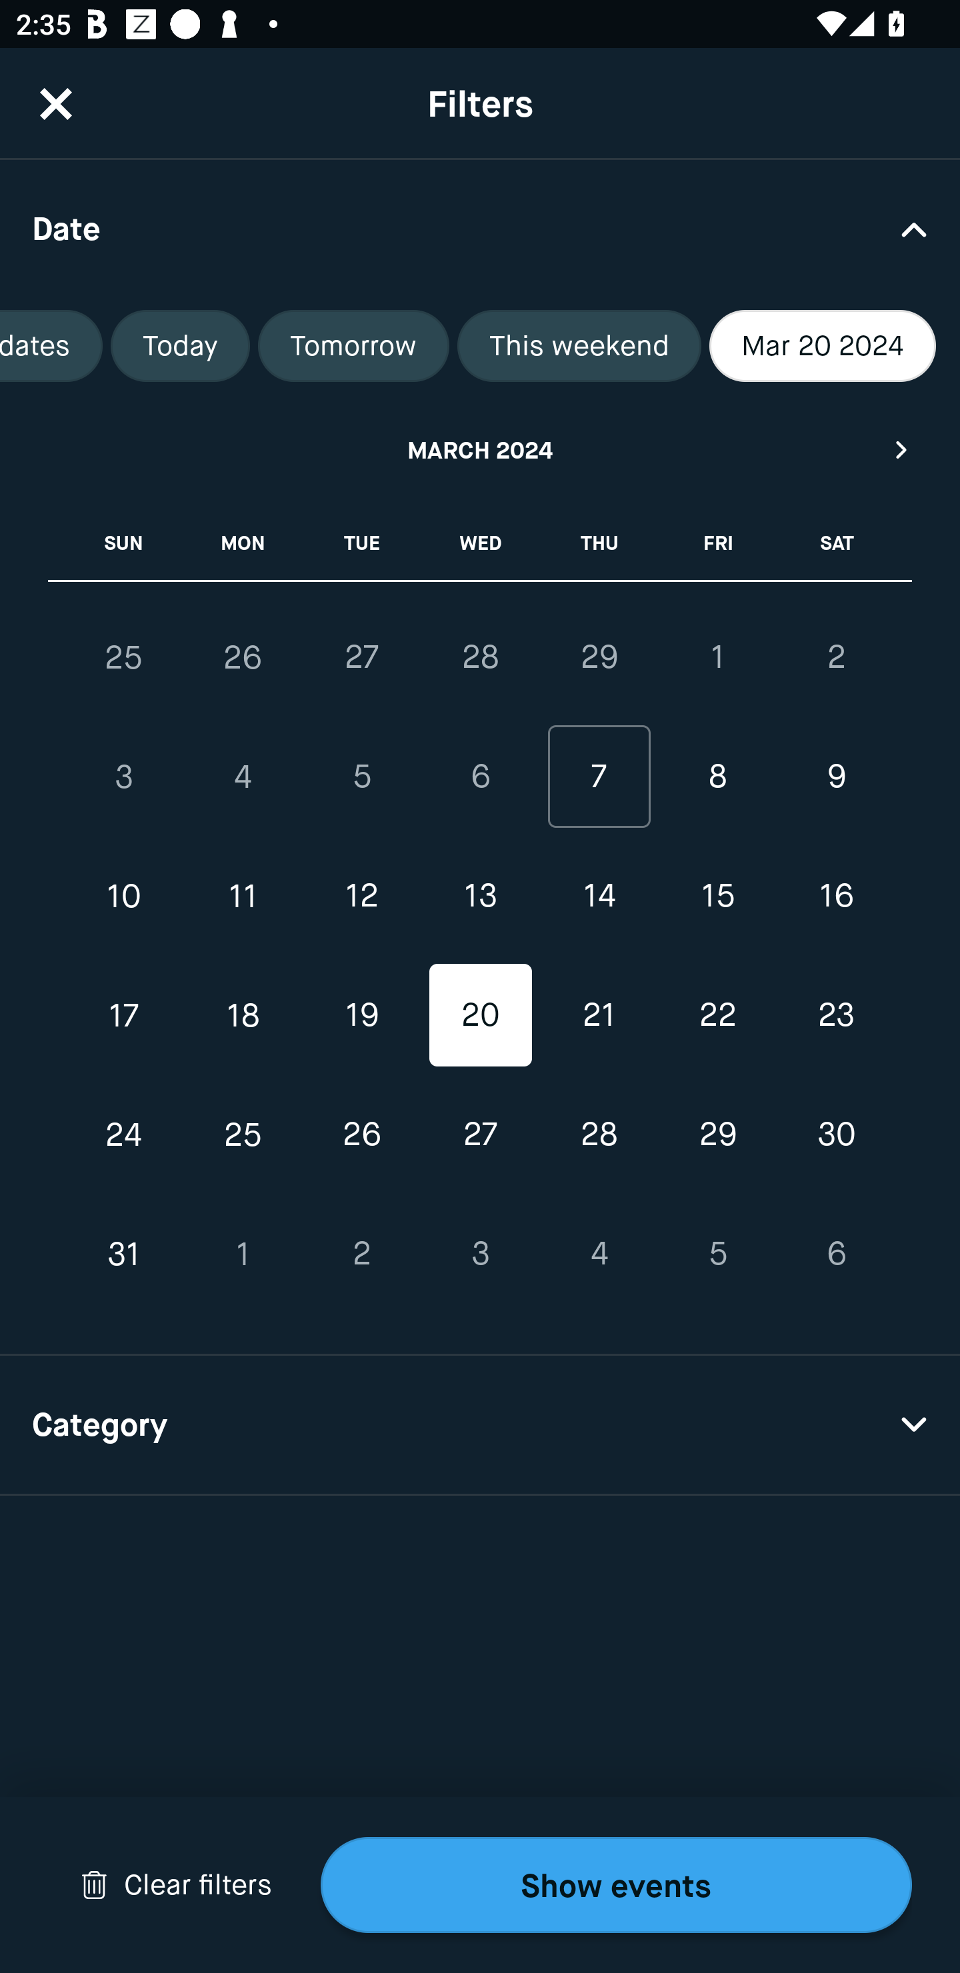  Describe the element at coordinates (243, 1014) in the screenshot. I see `18` at that location.